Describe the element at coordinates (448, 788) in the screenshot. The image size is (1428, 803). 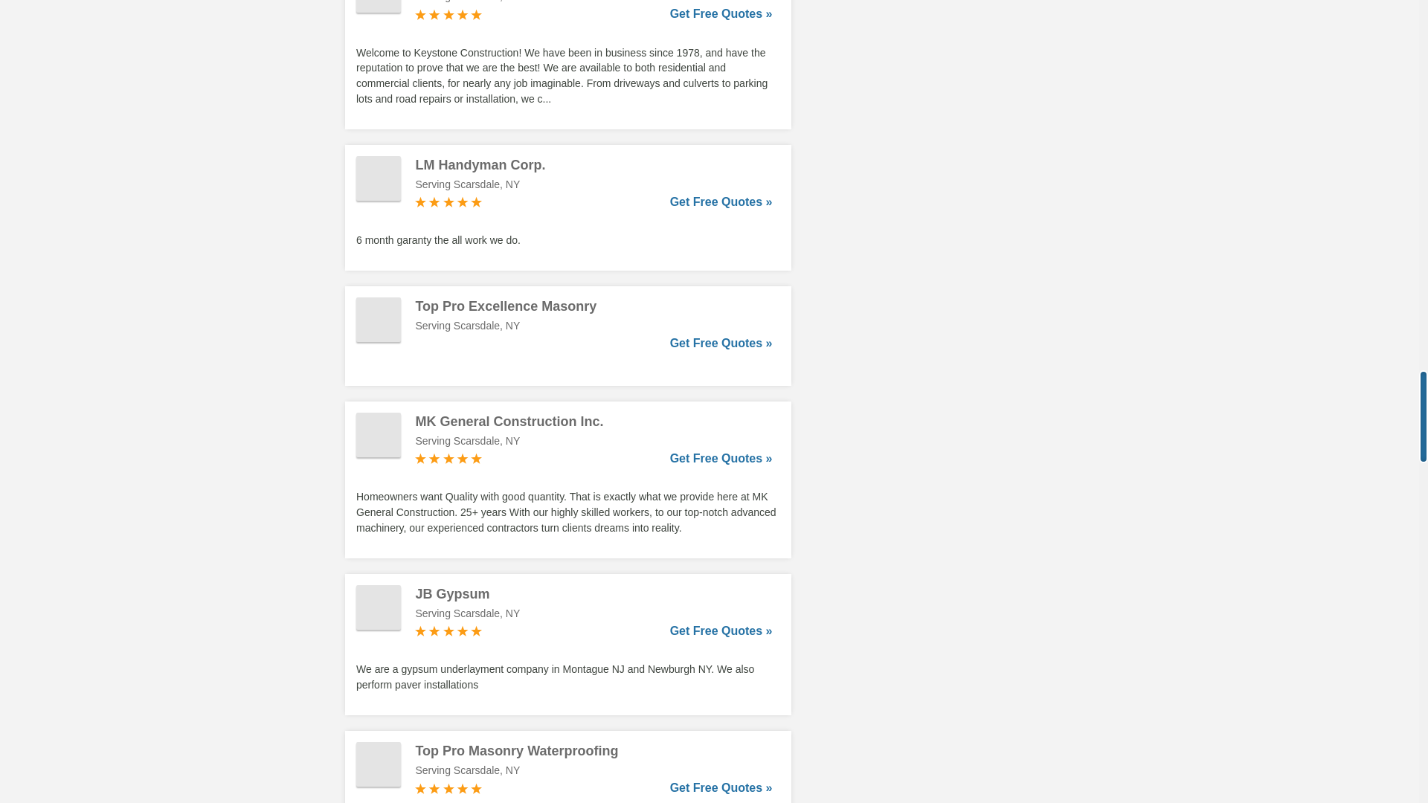
I see `5 star rating` at that location.